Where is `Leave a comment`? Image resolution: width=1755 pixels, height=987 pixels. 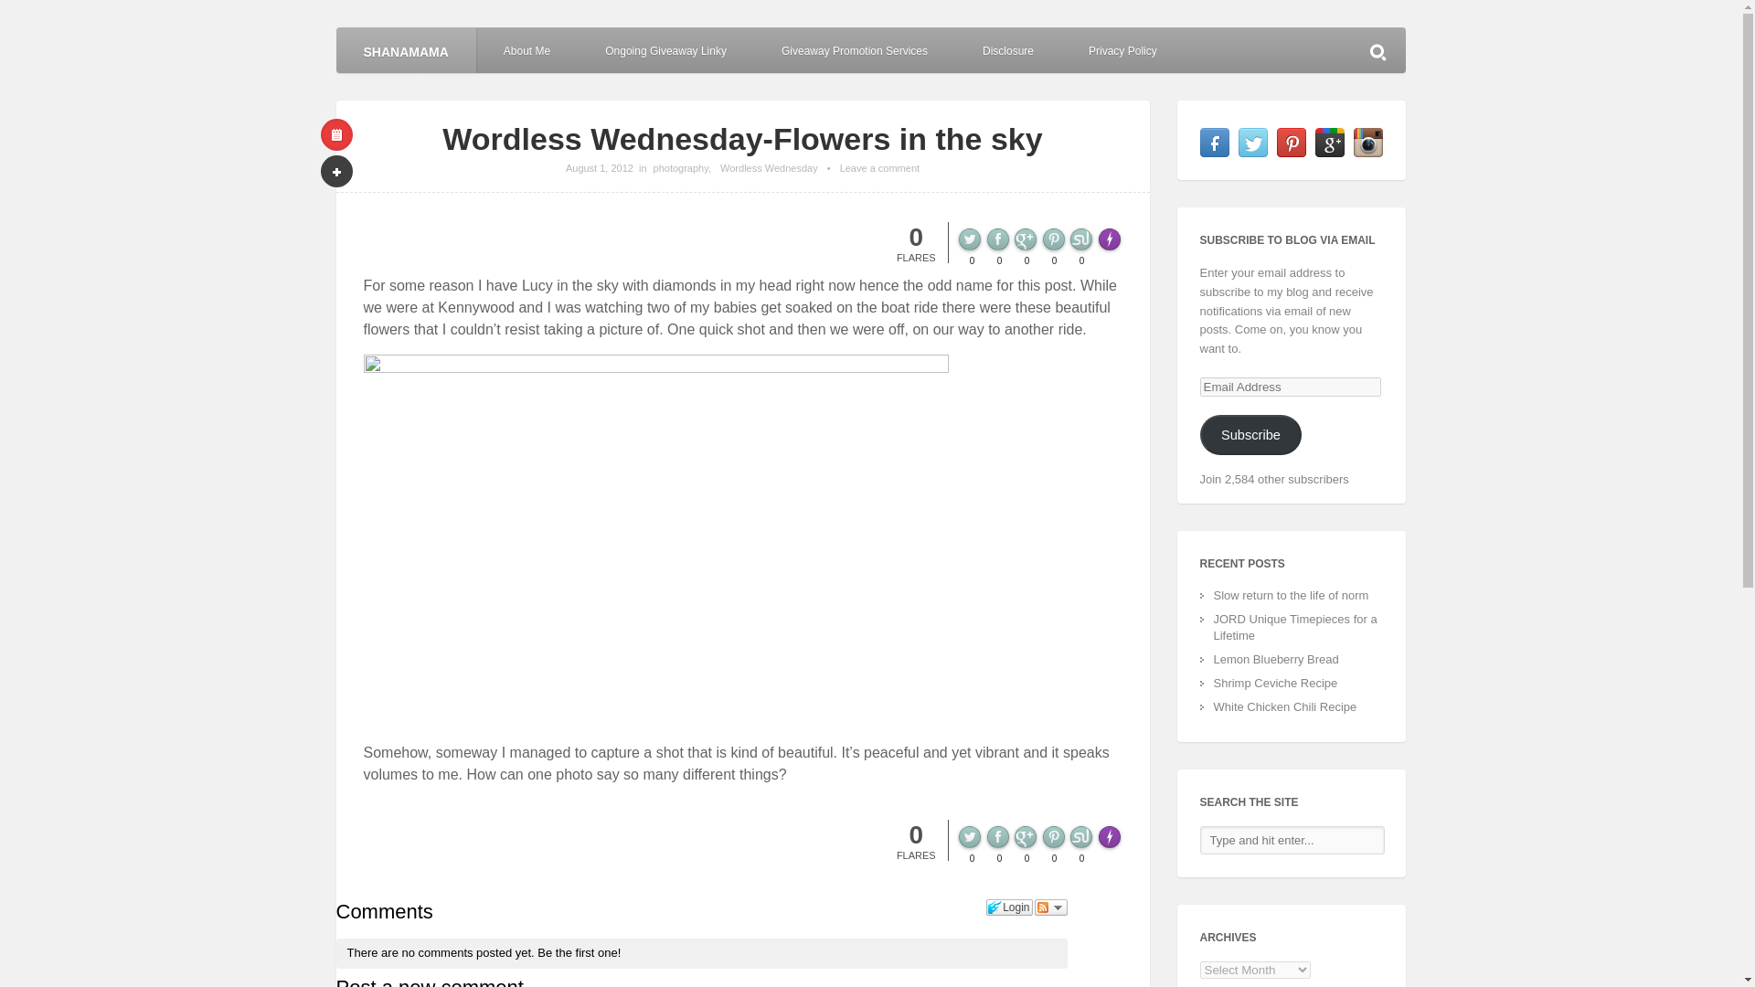
Leave a comment is located at coordinates (879, 168).